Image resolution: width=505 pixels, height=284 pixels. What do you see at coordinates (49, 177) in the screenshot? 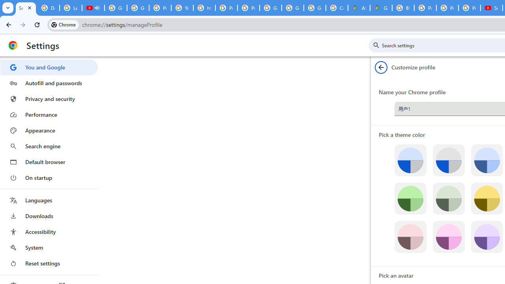
I see `On startup` at bounding box center [49, 177].